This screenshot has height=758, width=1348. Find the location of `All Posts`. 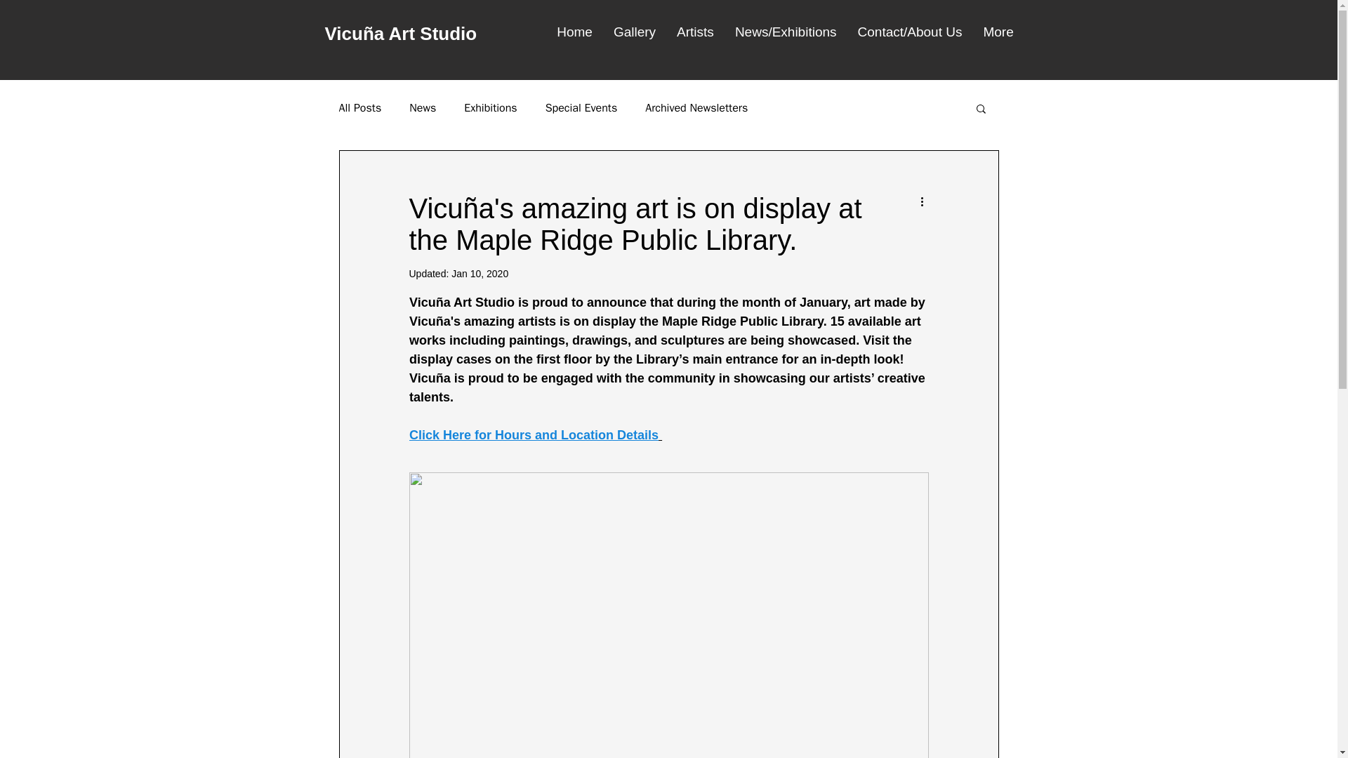

All Posts is located at coordinates (359, 108).